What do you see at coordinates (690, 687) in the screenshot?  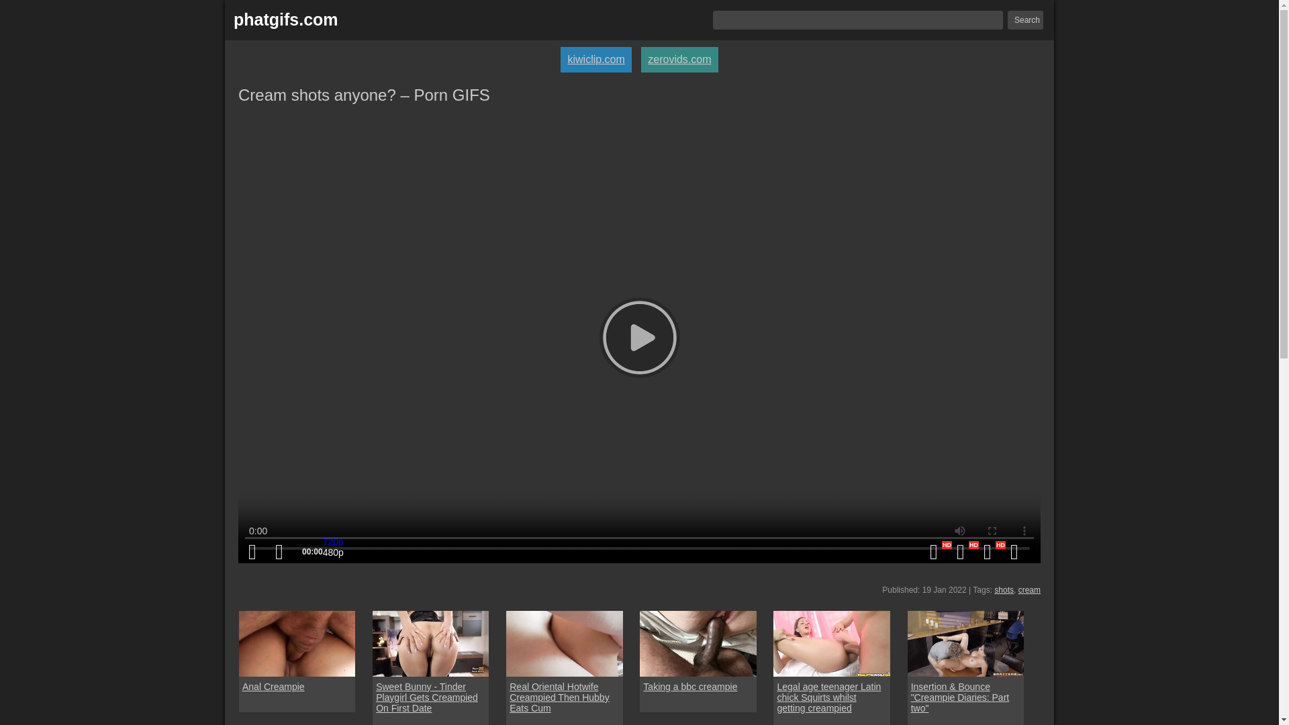 I see `Taking a bbc creampie` at bounding box center [690, 687].